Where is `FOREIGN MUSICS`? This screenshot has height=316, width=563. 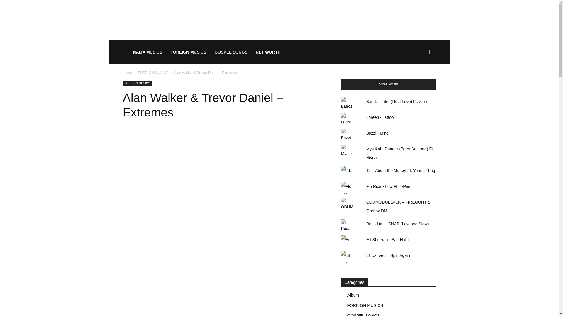
FOREIGN MUSICS is located at coordinates (153, 73).